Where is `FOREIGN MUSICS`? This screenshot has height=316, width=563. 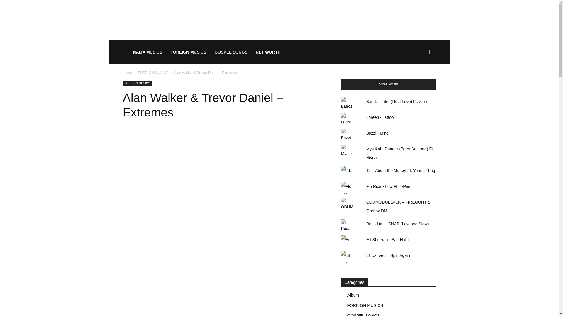
FOREIGN MUSICS is located at coordinates (153, 73).